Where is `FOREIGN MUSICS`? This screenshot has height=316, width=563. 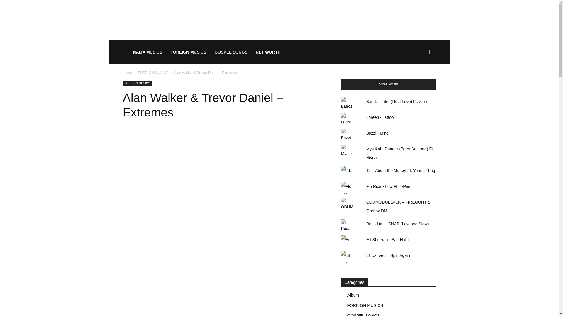
FOREIGN MUSICS is located at coordinates (153, 73).